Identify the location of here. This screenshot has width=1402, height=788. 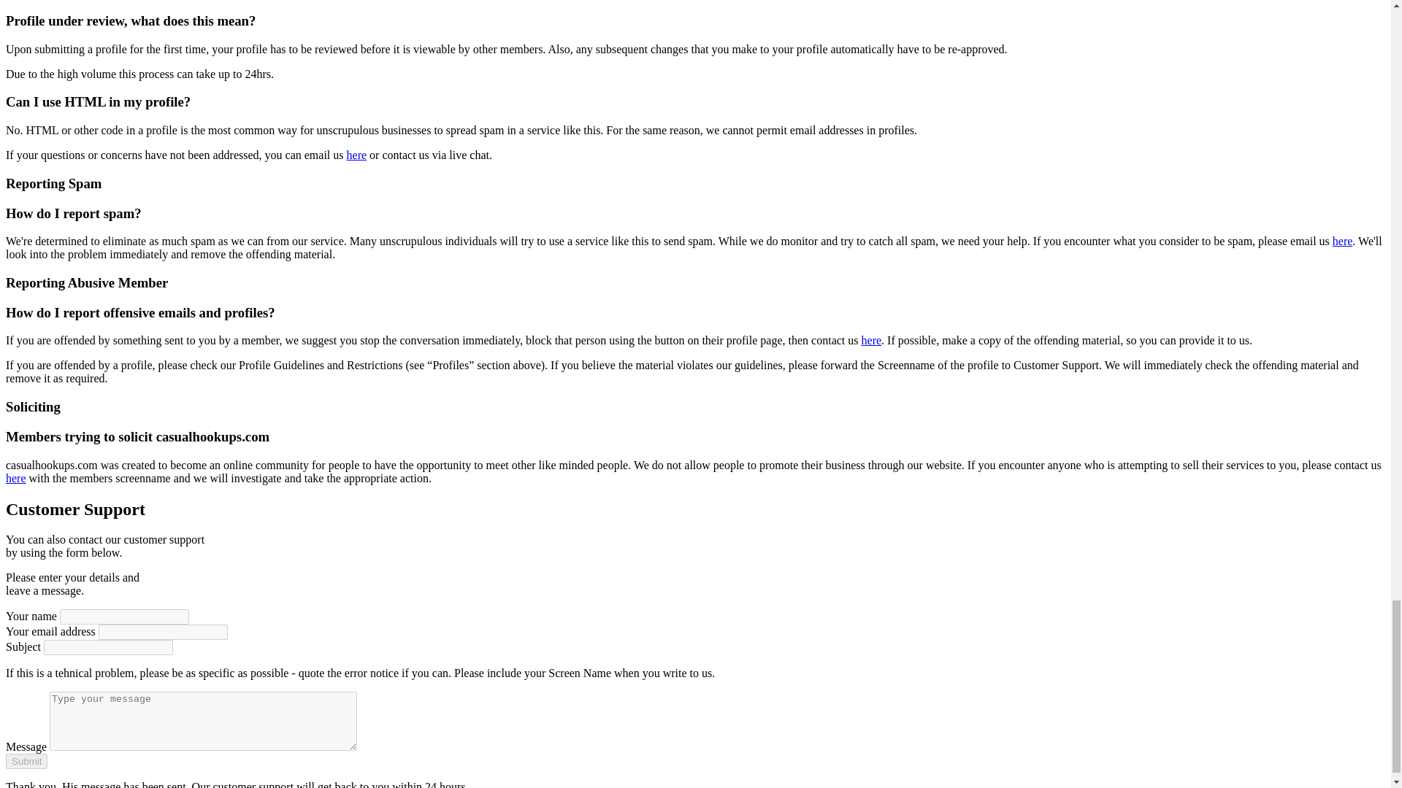
(1342, 241).